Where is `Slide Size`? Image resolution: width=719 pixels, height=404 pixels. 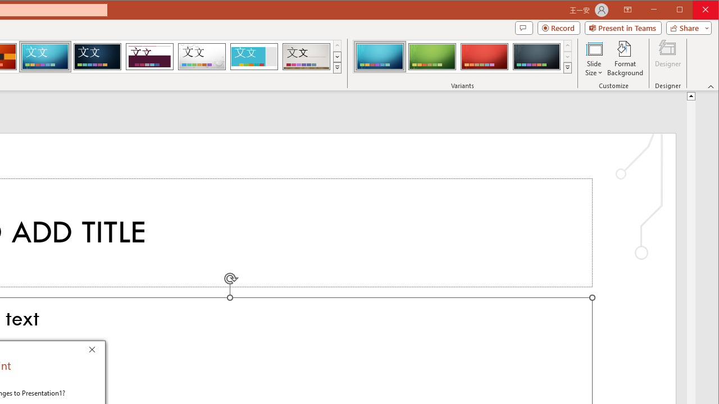 Slide Size is located at coordinates (594, 58).